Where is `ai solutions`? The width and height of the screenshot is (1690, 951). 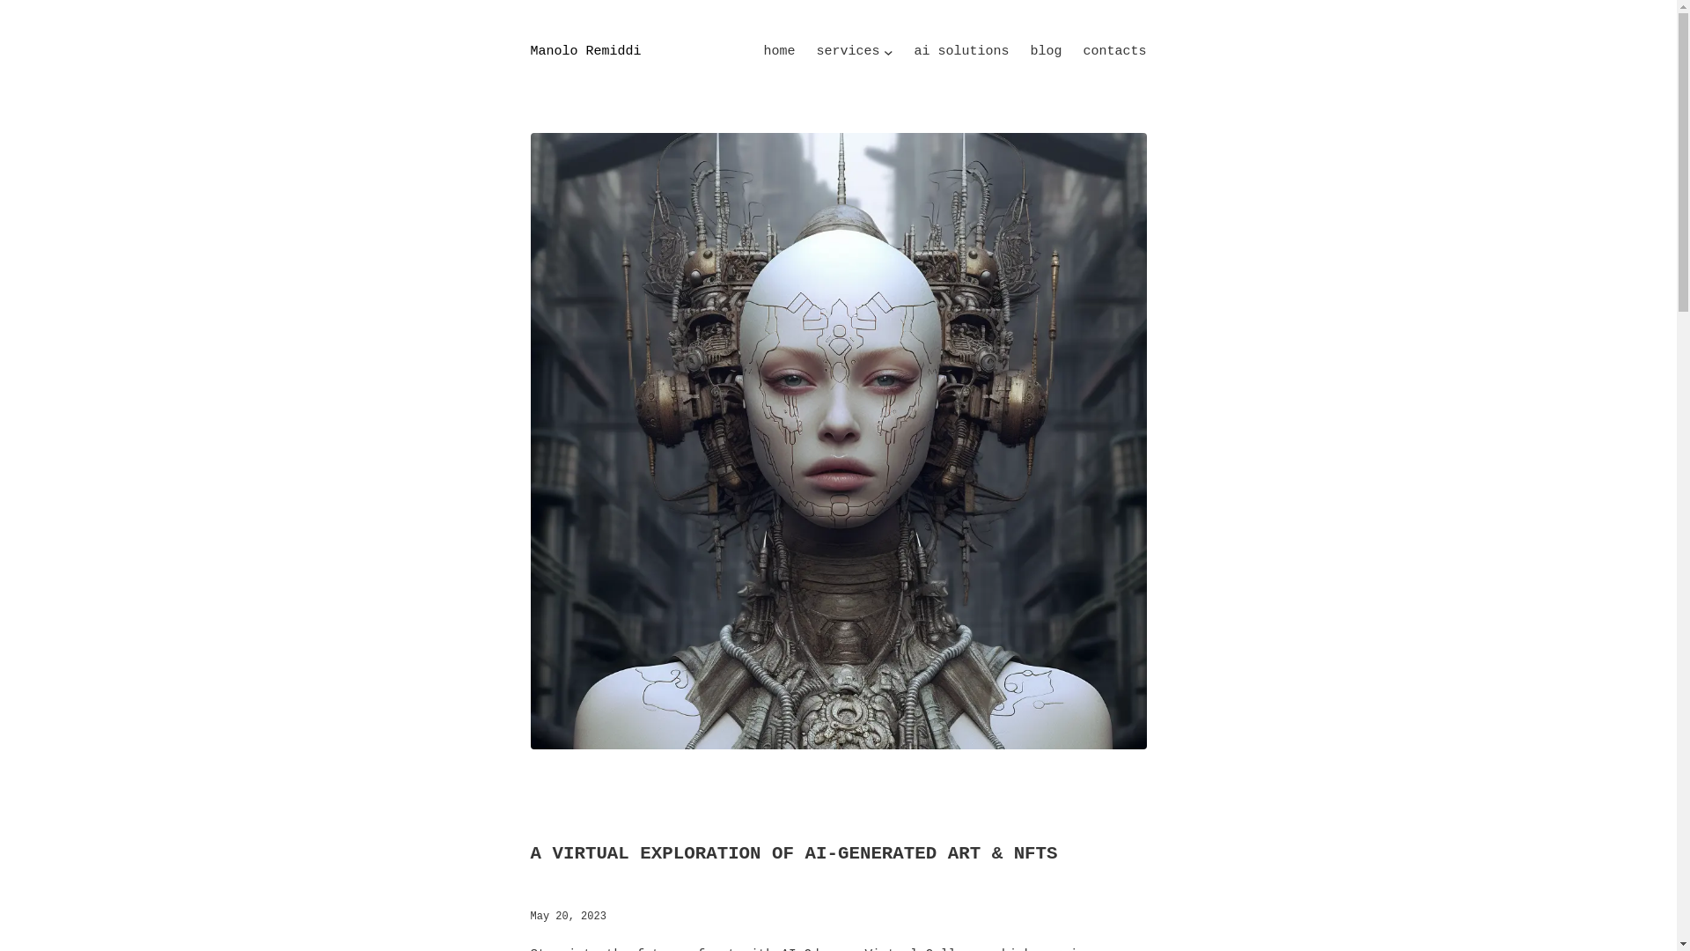
ai solutions is located at coordinates (961, 52).